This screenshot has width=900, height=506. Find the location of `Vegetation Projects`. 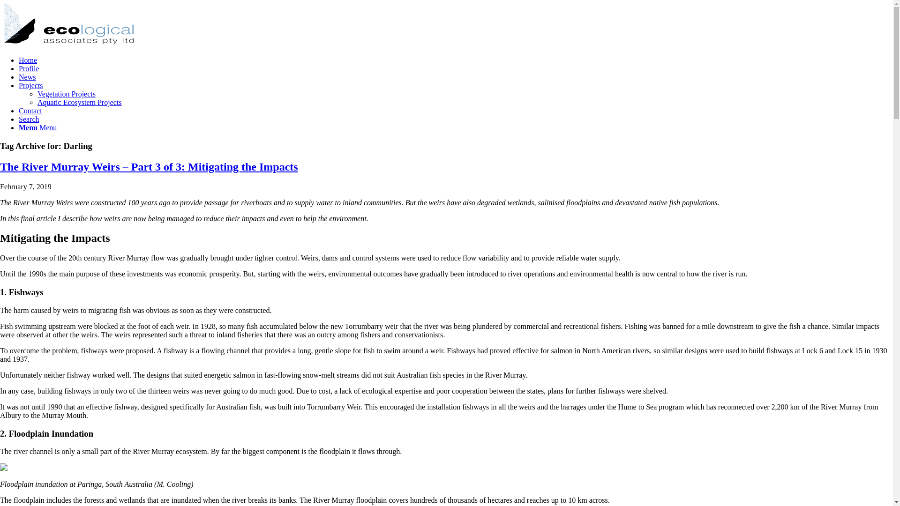

Vegetation Projects is located at coordinates (67, 94).